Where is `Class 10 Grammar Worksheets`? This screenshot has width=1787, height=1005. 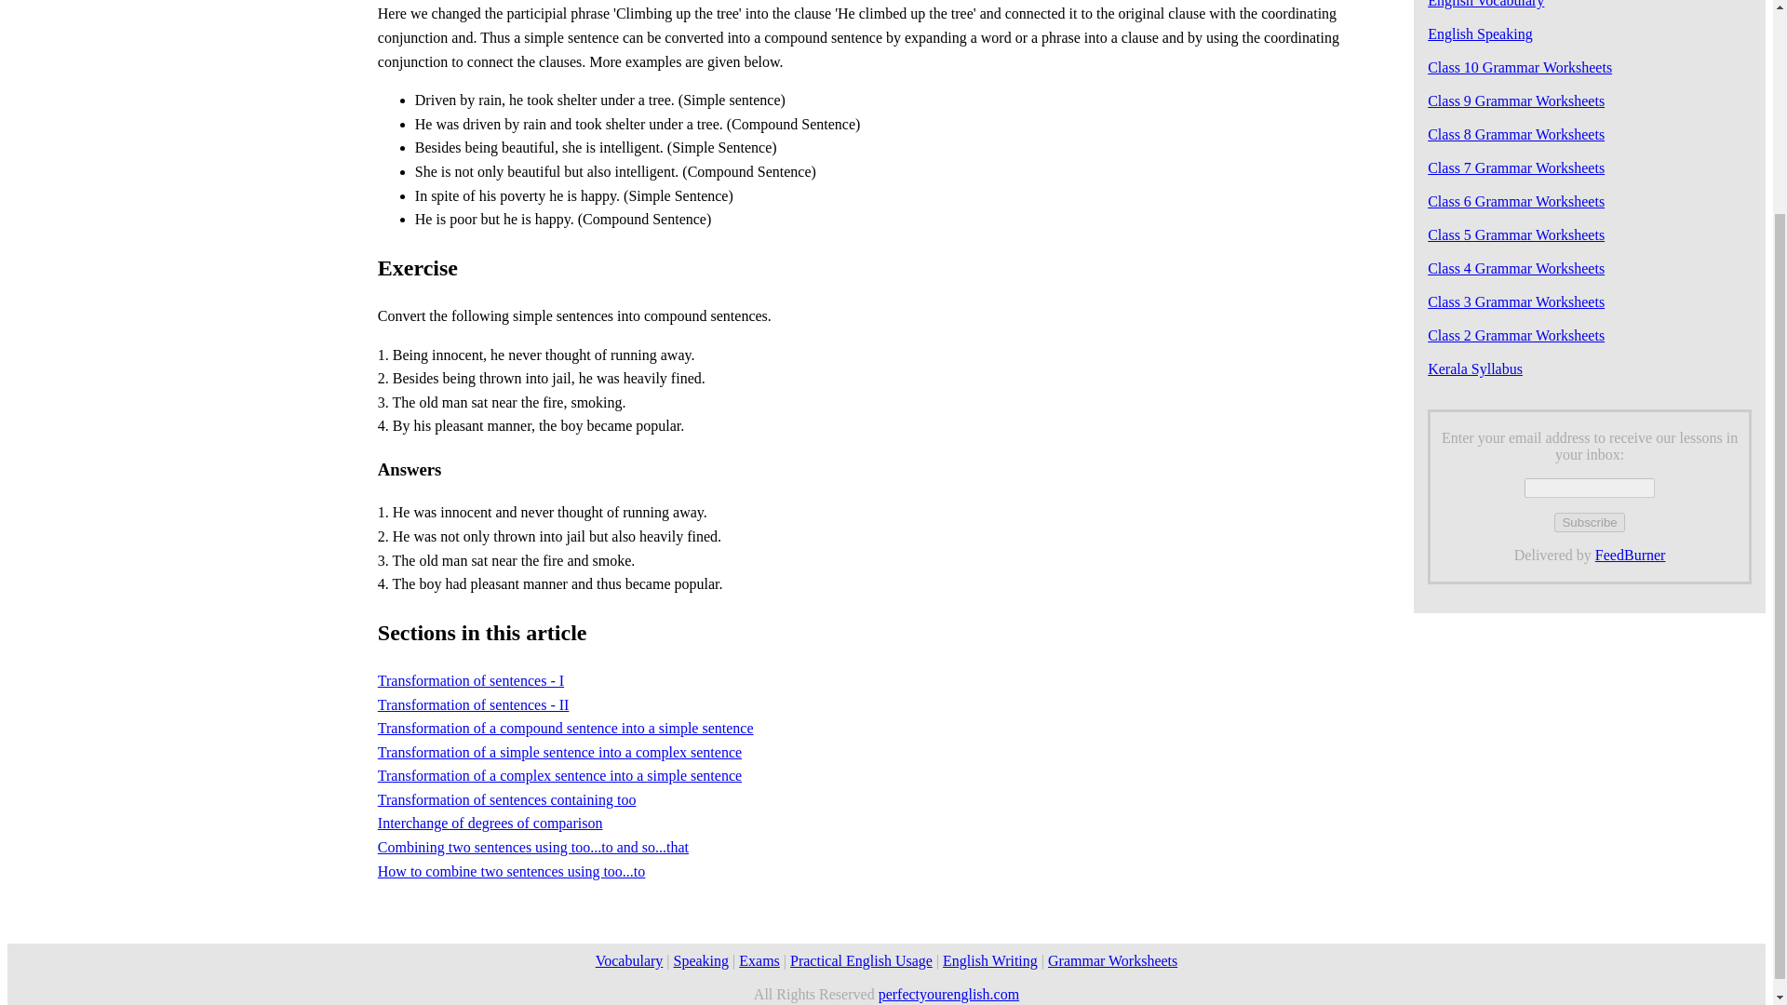
Class 10 Grammar Worksheets is located at coordinates (1519, 67).